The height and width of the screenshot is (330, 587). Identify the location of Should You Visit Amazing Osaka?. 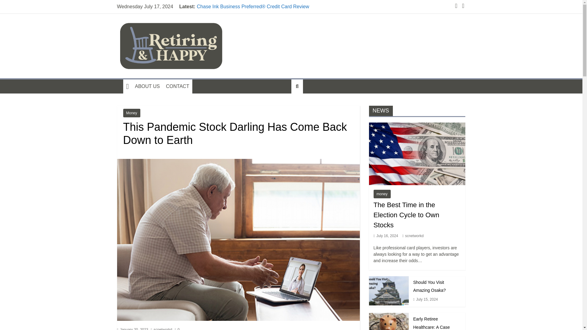
(430, 286).